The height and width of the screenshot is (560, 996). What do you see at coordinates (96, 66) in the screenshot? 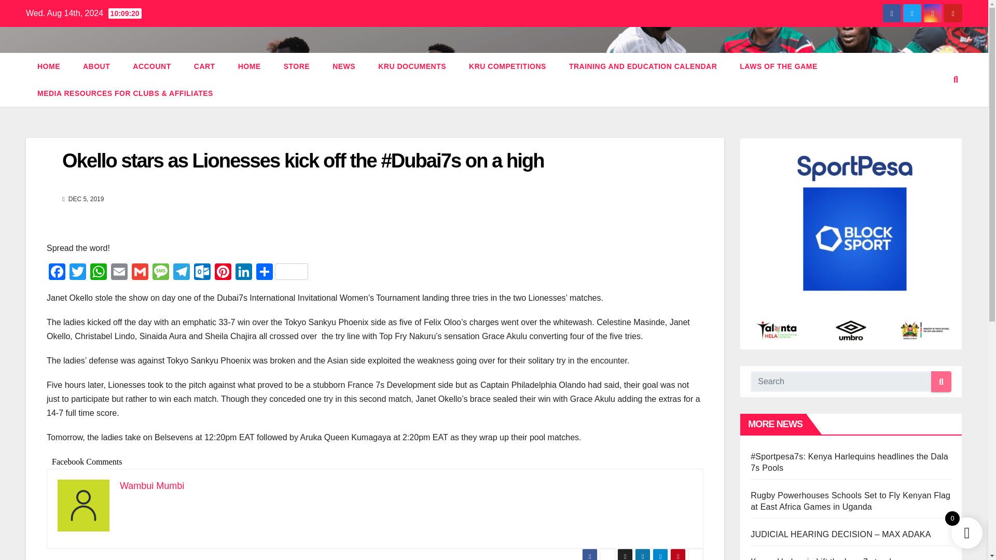
I see `ABOUT` at bounding box center [96, 66].